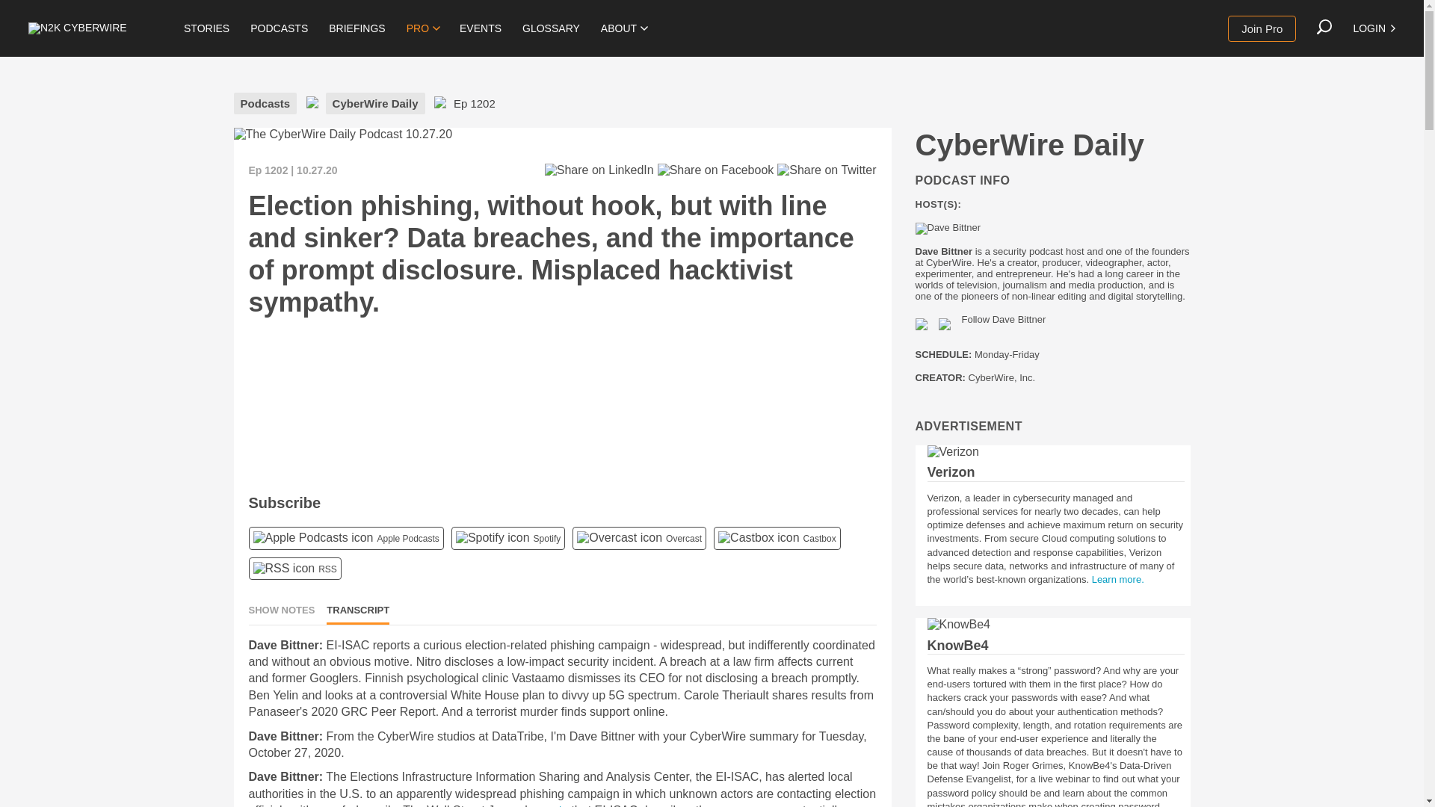 The image size is (1435, 807). Describe the element at coordinates (357, 28) in the screenshot. I see `BRIEFINGS` at that location.